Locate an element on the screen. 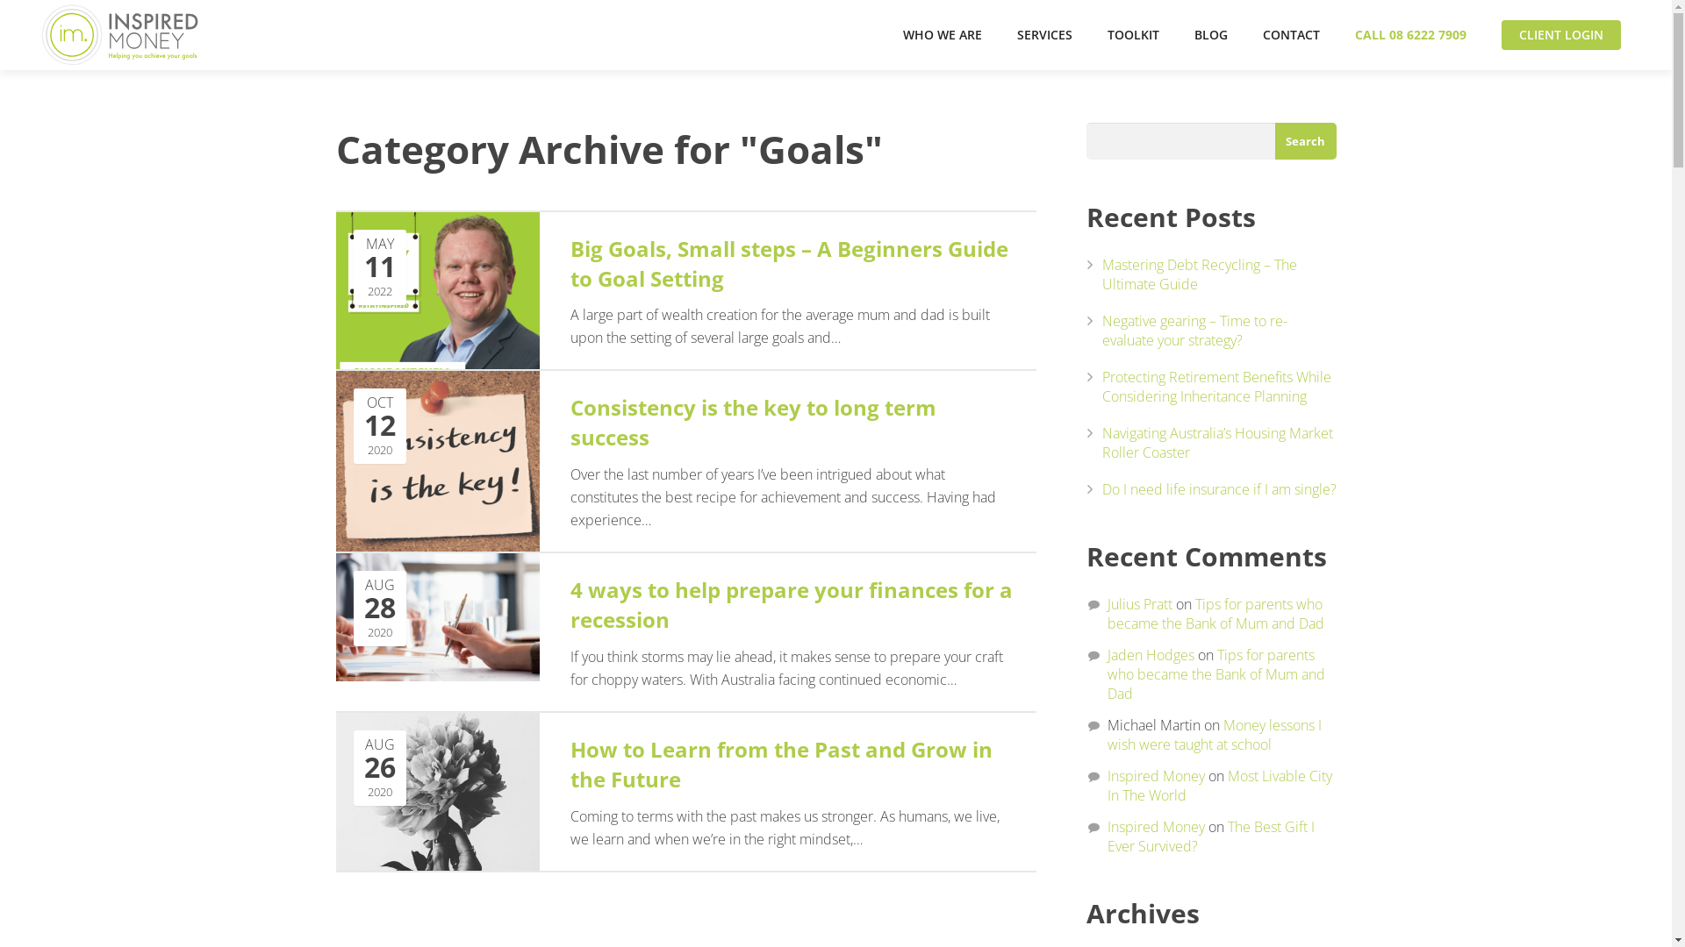 The height and width of the screenshot is (947, 1685). Julius Pratt is located at coordinates (1140, 604).